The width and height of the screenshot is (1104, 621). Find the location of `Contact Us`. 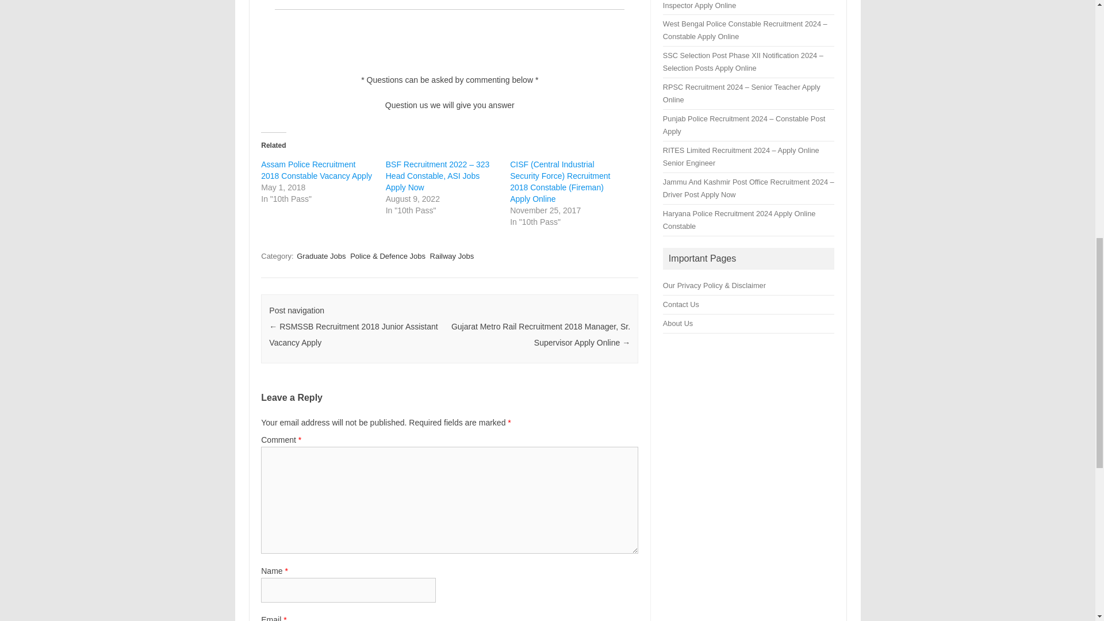

Contact Us is located at coordinates (681, 304).